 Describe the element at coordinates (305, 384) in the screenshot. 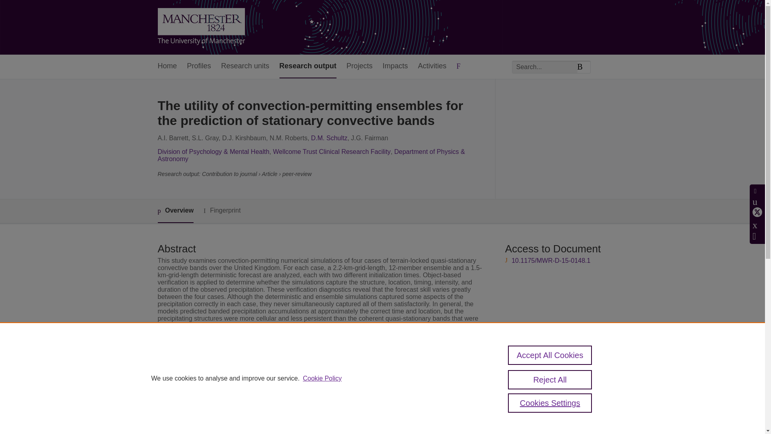

I see `Monthly Weather Review` at that location.